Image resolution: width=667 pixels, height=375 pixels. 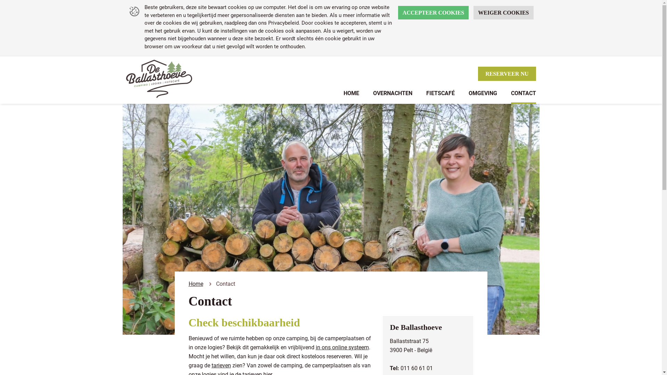 What do you see at coordinates (507, 74) in the screenshot?
I see `RESERVEER NU` at bounding box center [507, 74].